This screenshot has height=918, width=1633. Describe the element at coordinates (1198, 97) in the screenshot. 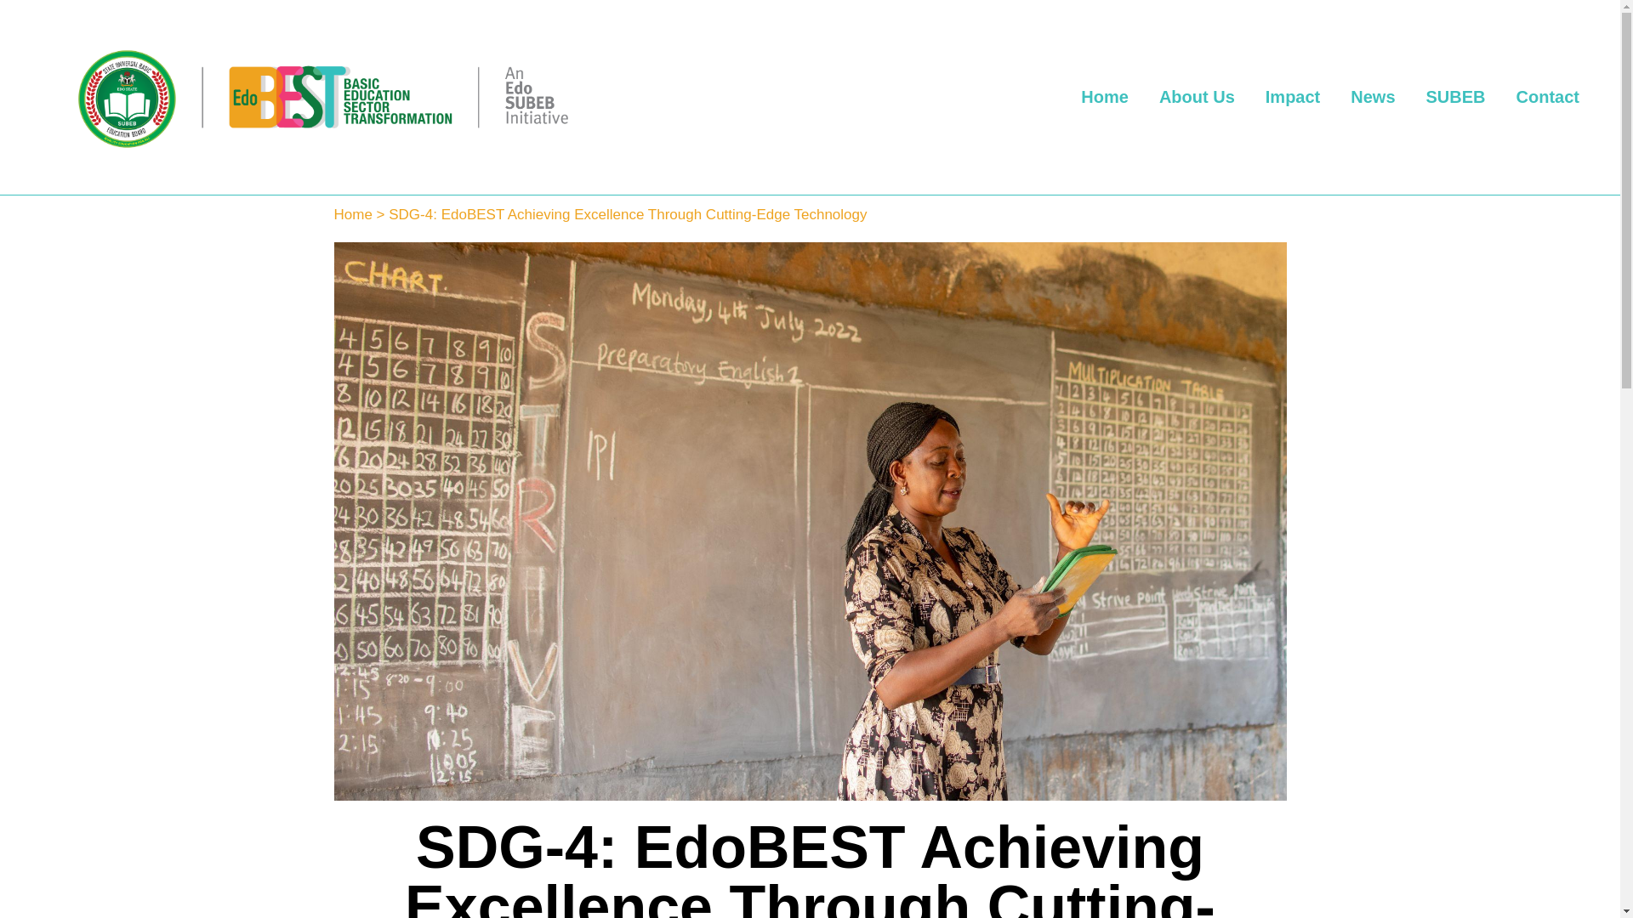

I see `About Us` at that location.